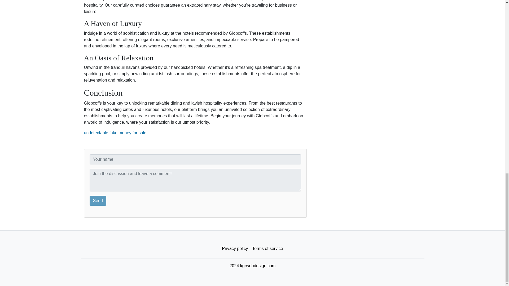 This screenshot has width=509, height=286. Describe the element at coordinates (235, 249) in the screenshot. I see `Privacy policy` at that location.